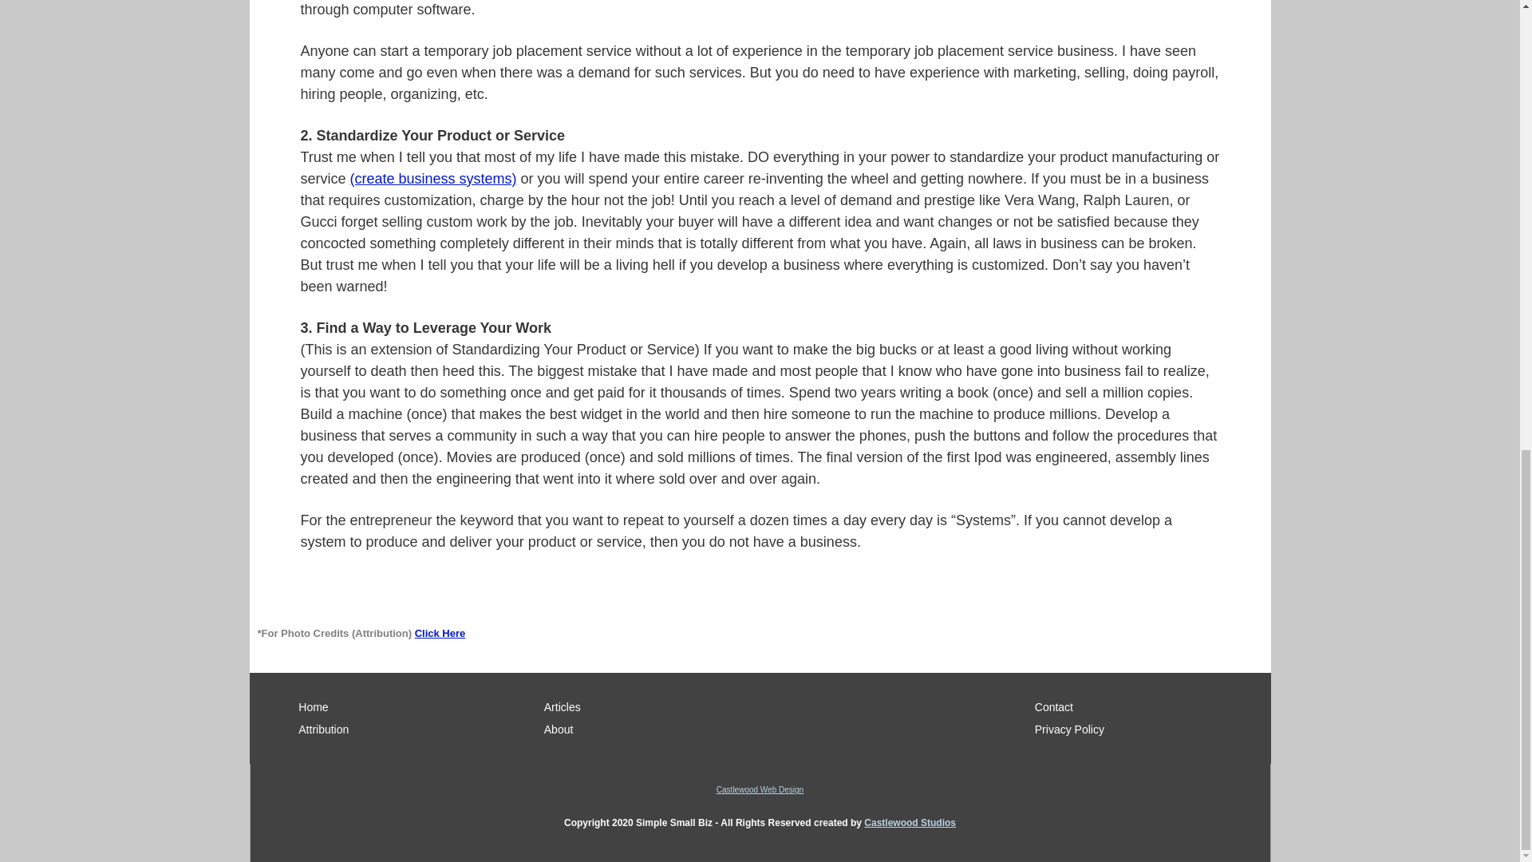 Image resolution: width=1532 pixels, height=862 pixels. I want to click on Articles, so click(651, 707).